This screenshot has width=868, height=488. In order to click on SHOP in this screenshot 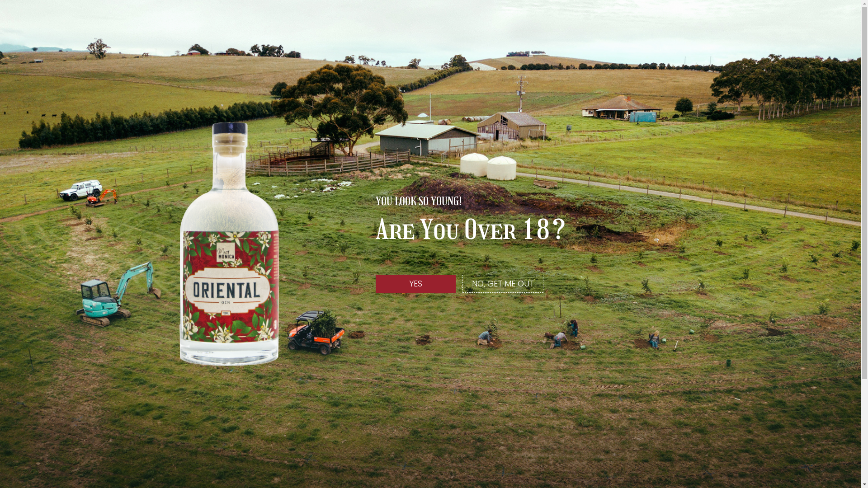, I will do `click(504, 75)`.